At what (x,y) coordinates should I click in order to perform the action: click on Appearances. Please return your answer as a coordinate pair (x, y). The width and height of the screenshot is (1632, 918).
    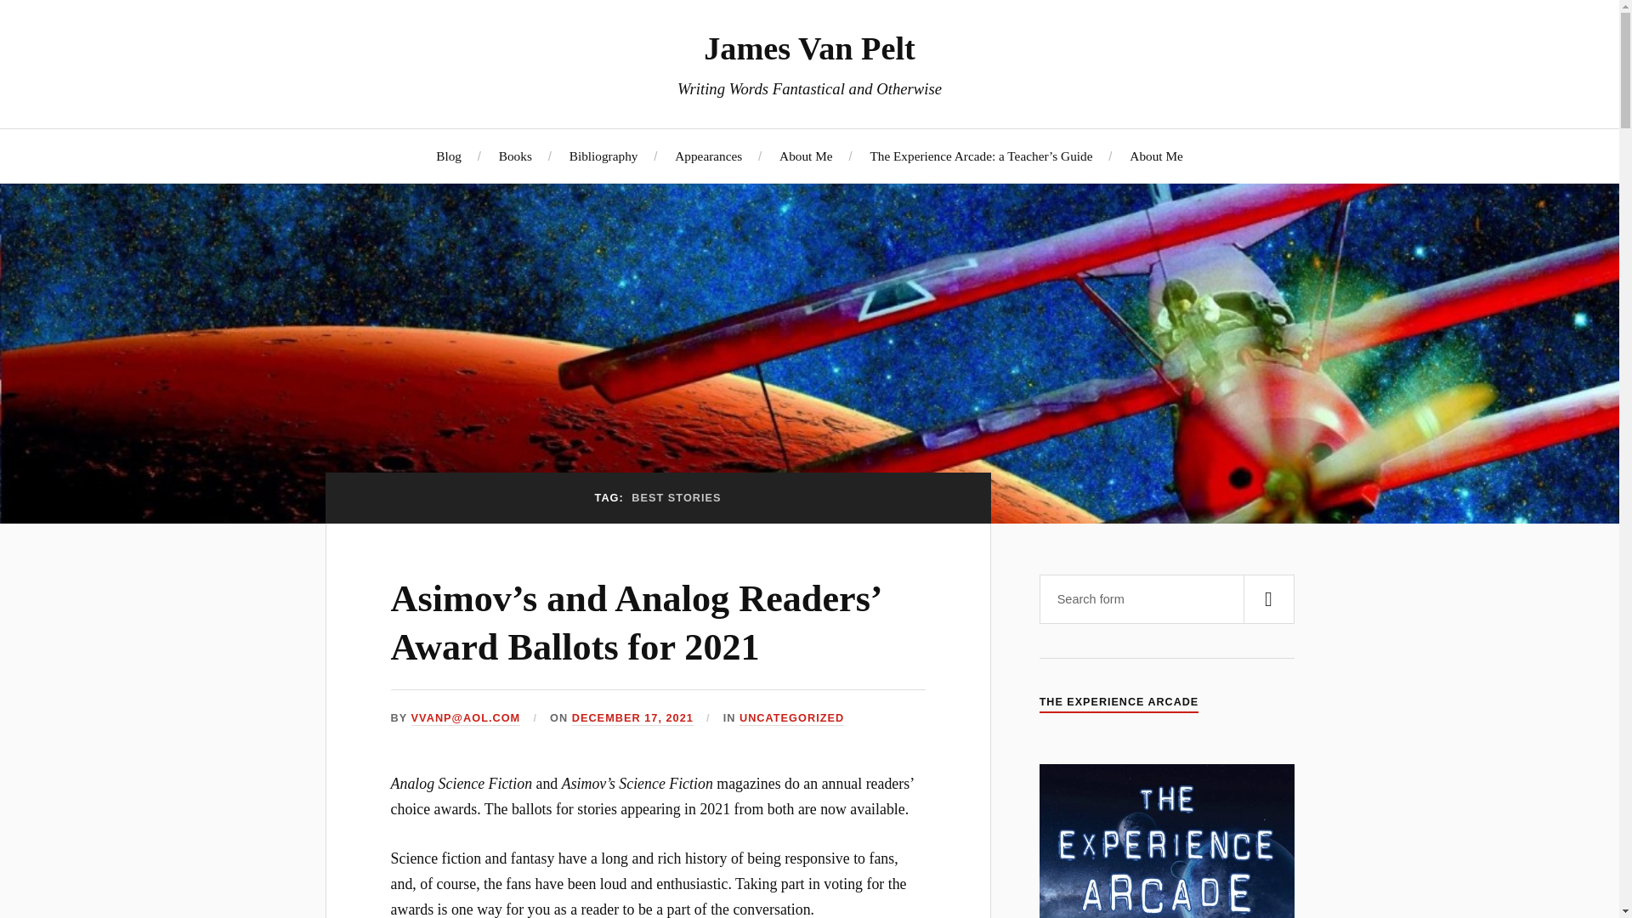
    Looking at the image, I should click on (709, 156).